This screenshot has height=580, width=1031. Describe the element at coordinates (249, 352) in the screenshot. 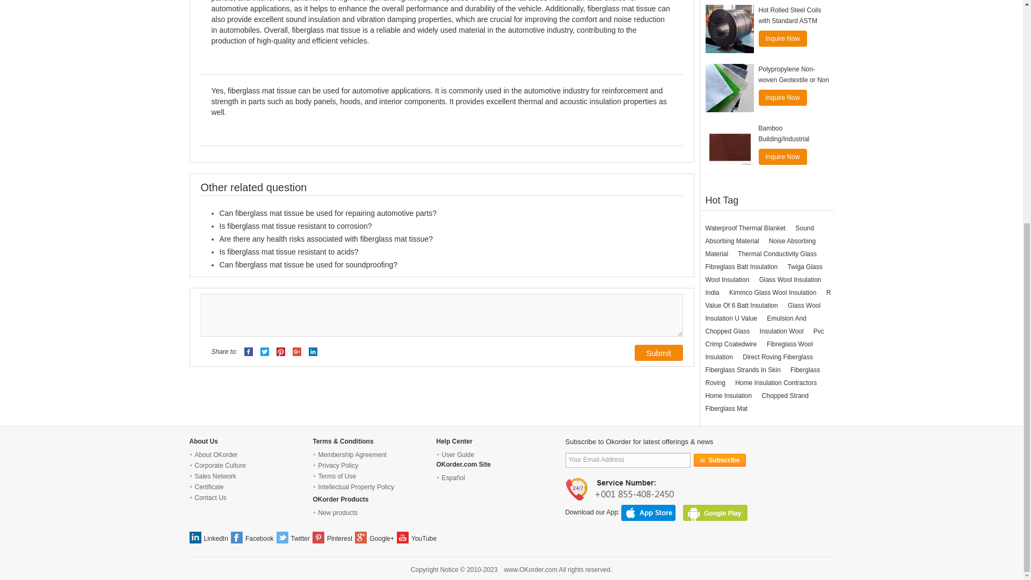

I see `Facebook` at that location.